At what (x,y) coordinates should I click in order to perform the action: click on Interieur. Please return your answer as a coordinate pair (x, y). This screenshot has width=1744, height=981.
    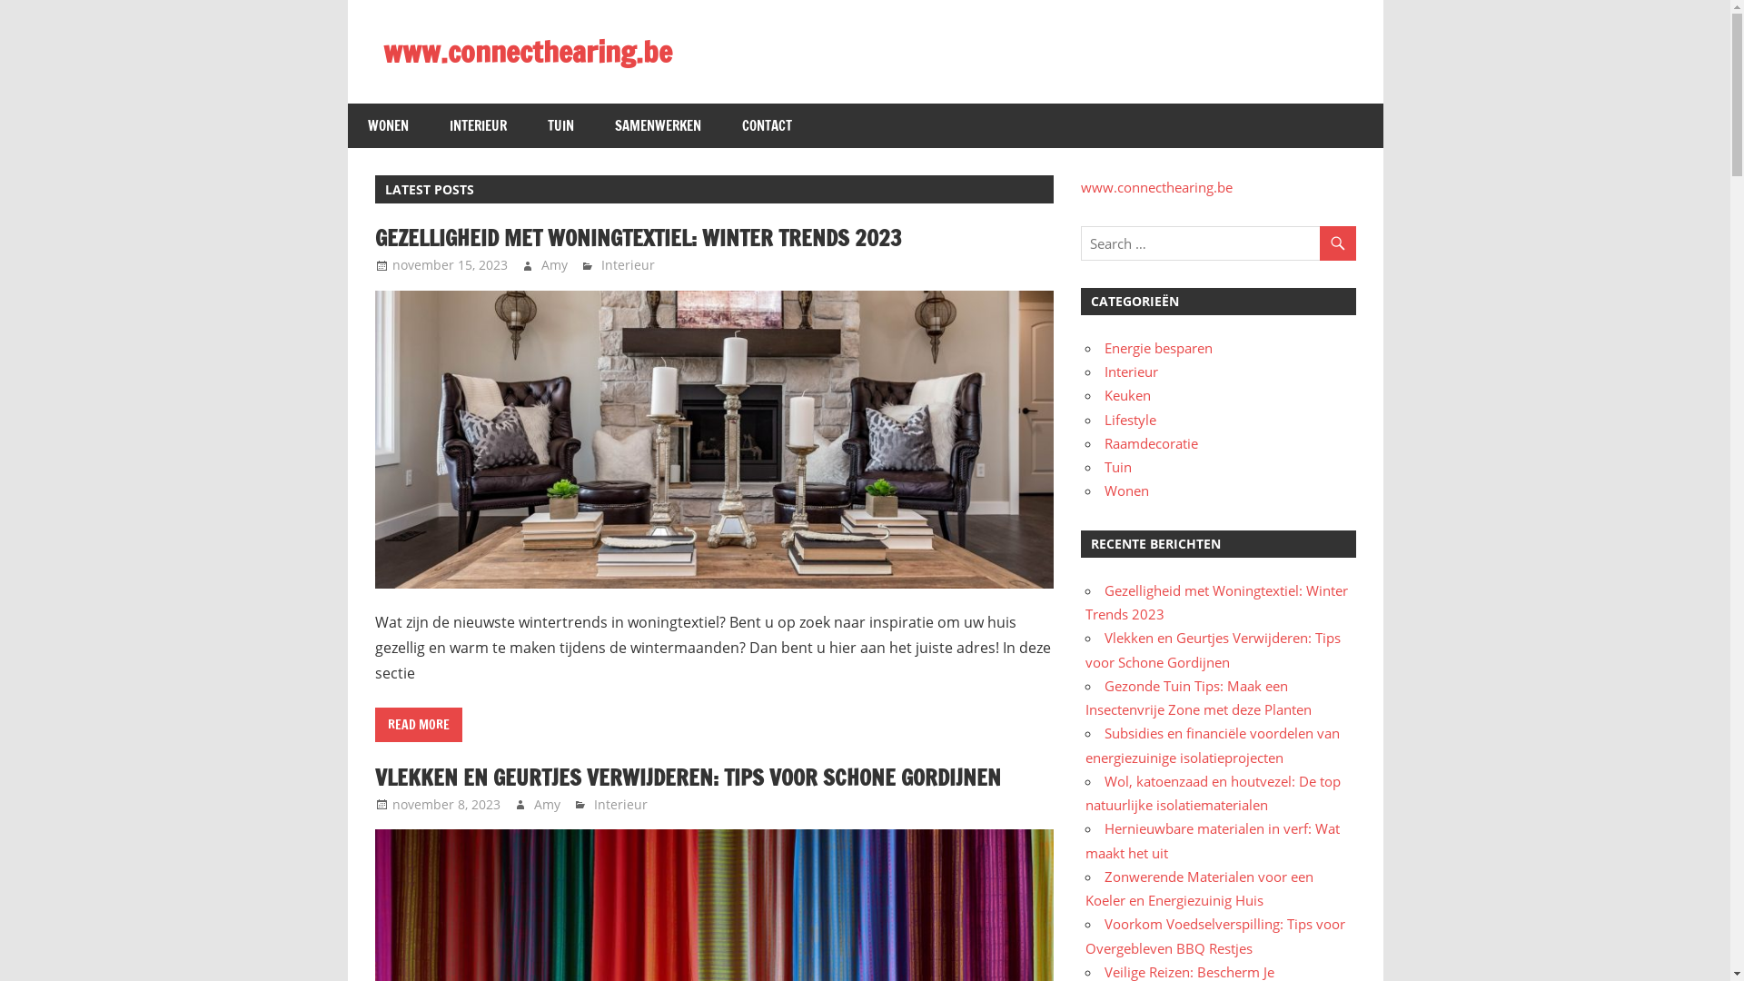
    Looking at the image, I should click on (1132, 372).